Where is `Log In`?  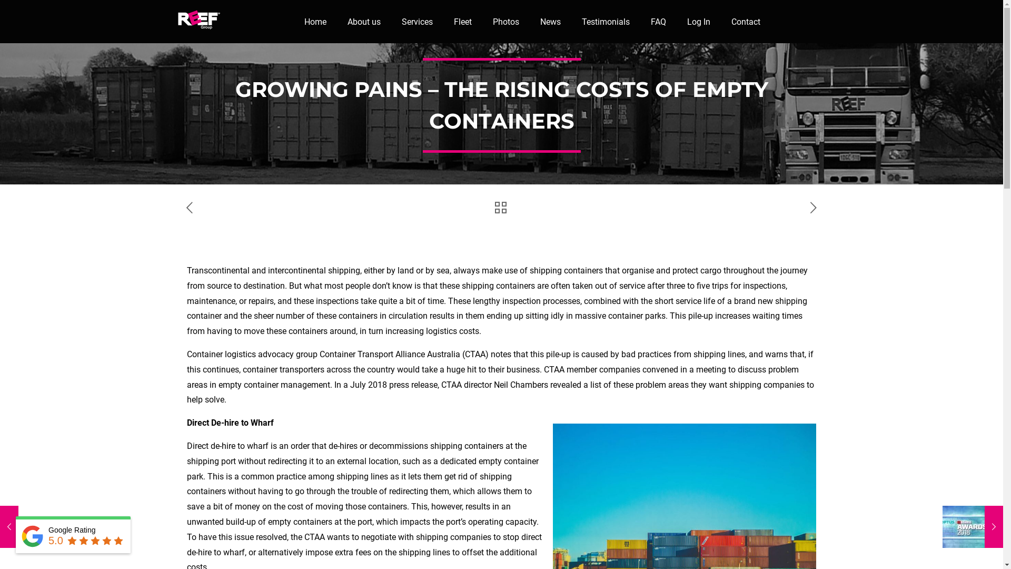 Log In is located at coordinates (698, 22).